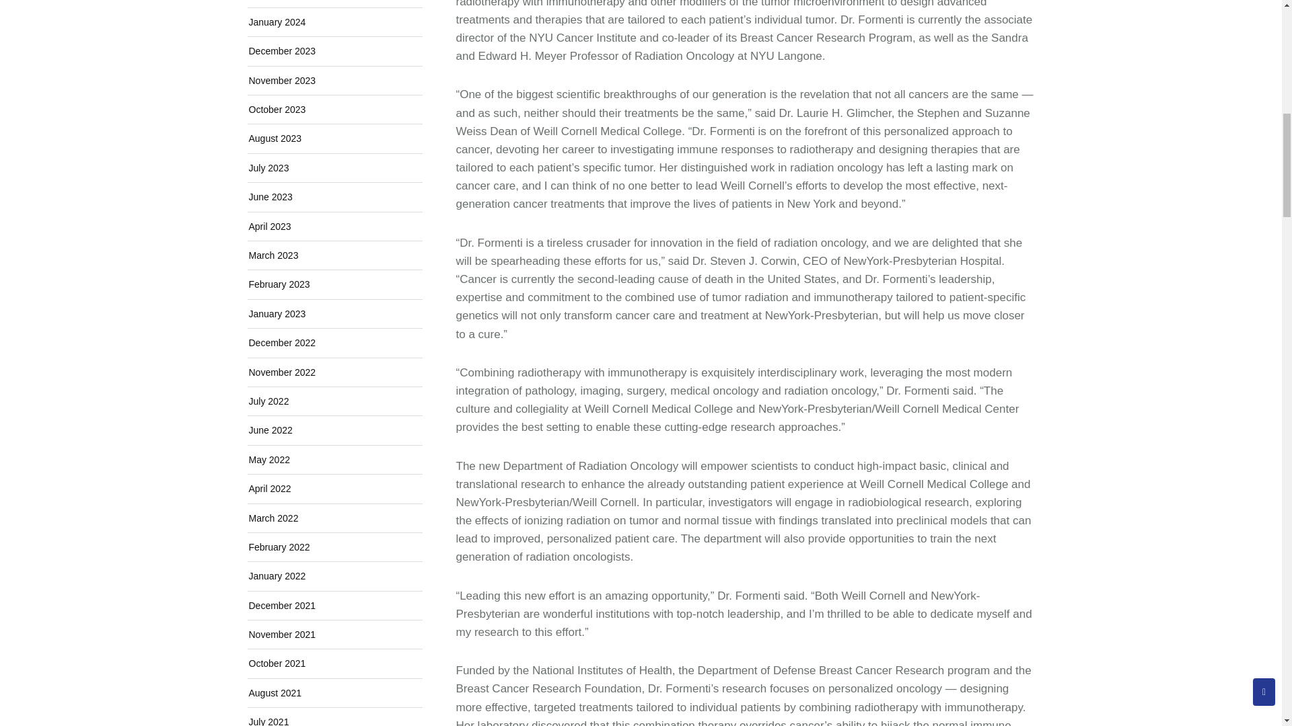  Describe the element at coordinates (271, 430) in the screenshot. I see `June 2022` at that location.